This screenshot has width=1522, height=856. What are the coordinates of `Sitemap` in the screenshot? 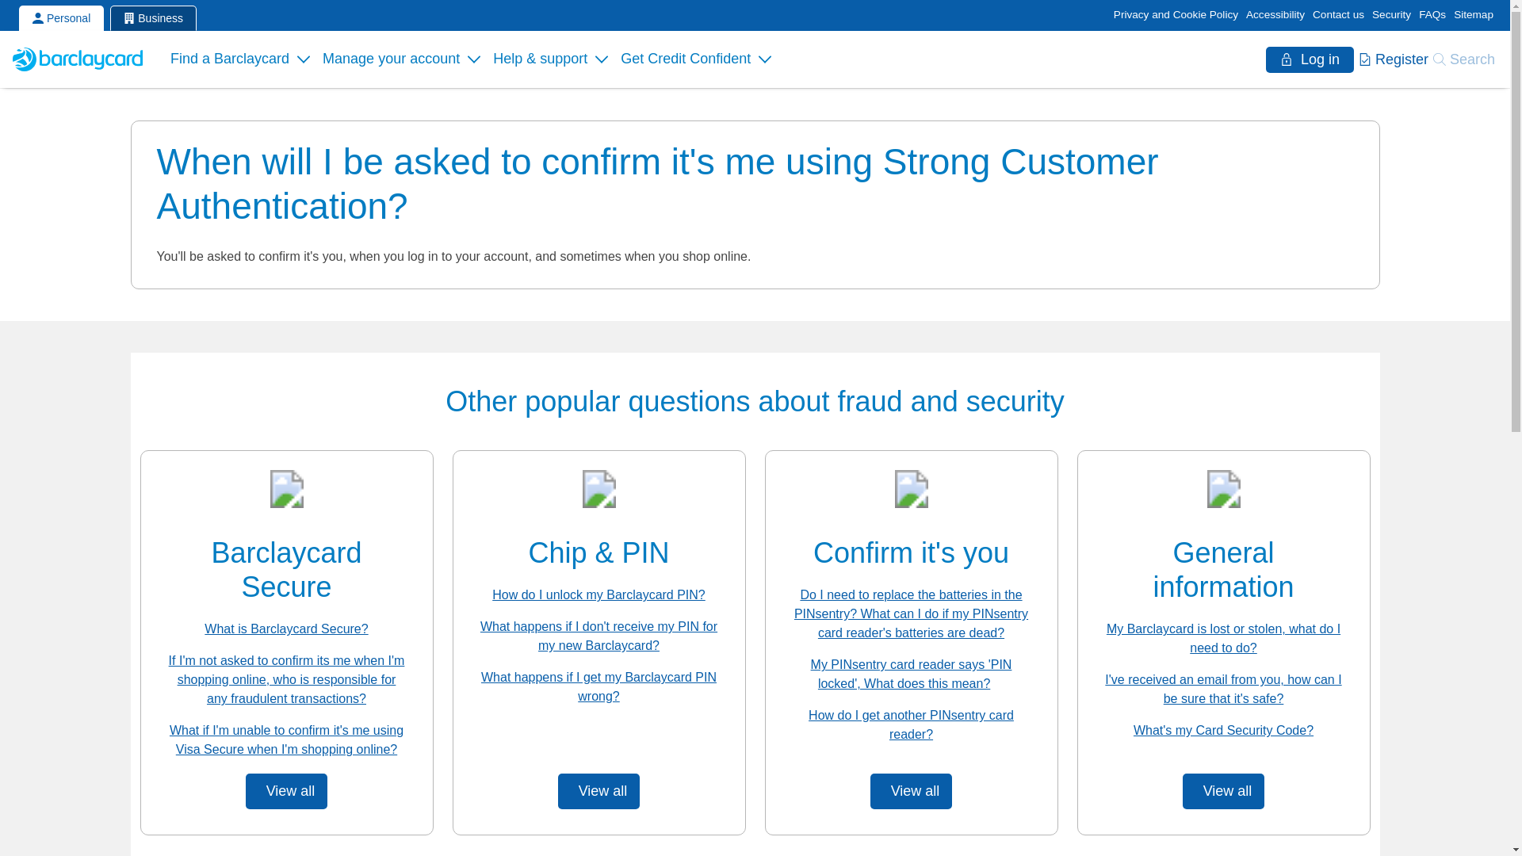 It's located at (1473, 14).